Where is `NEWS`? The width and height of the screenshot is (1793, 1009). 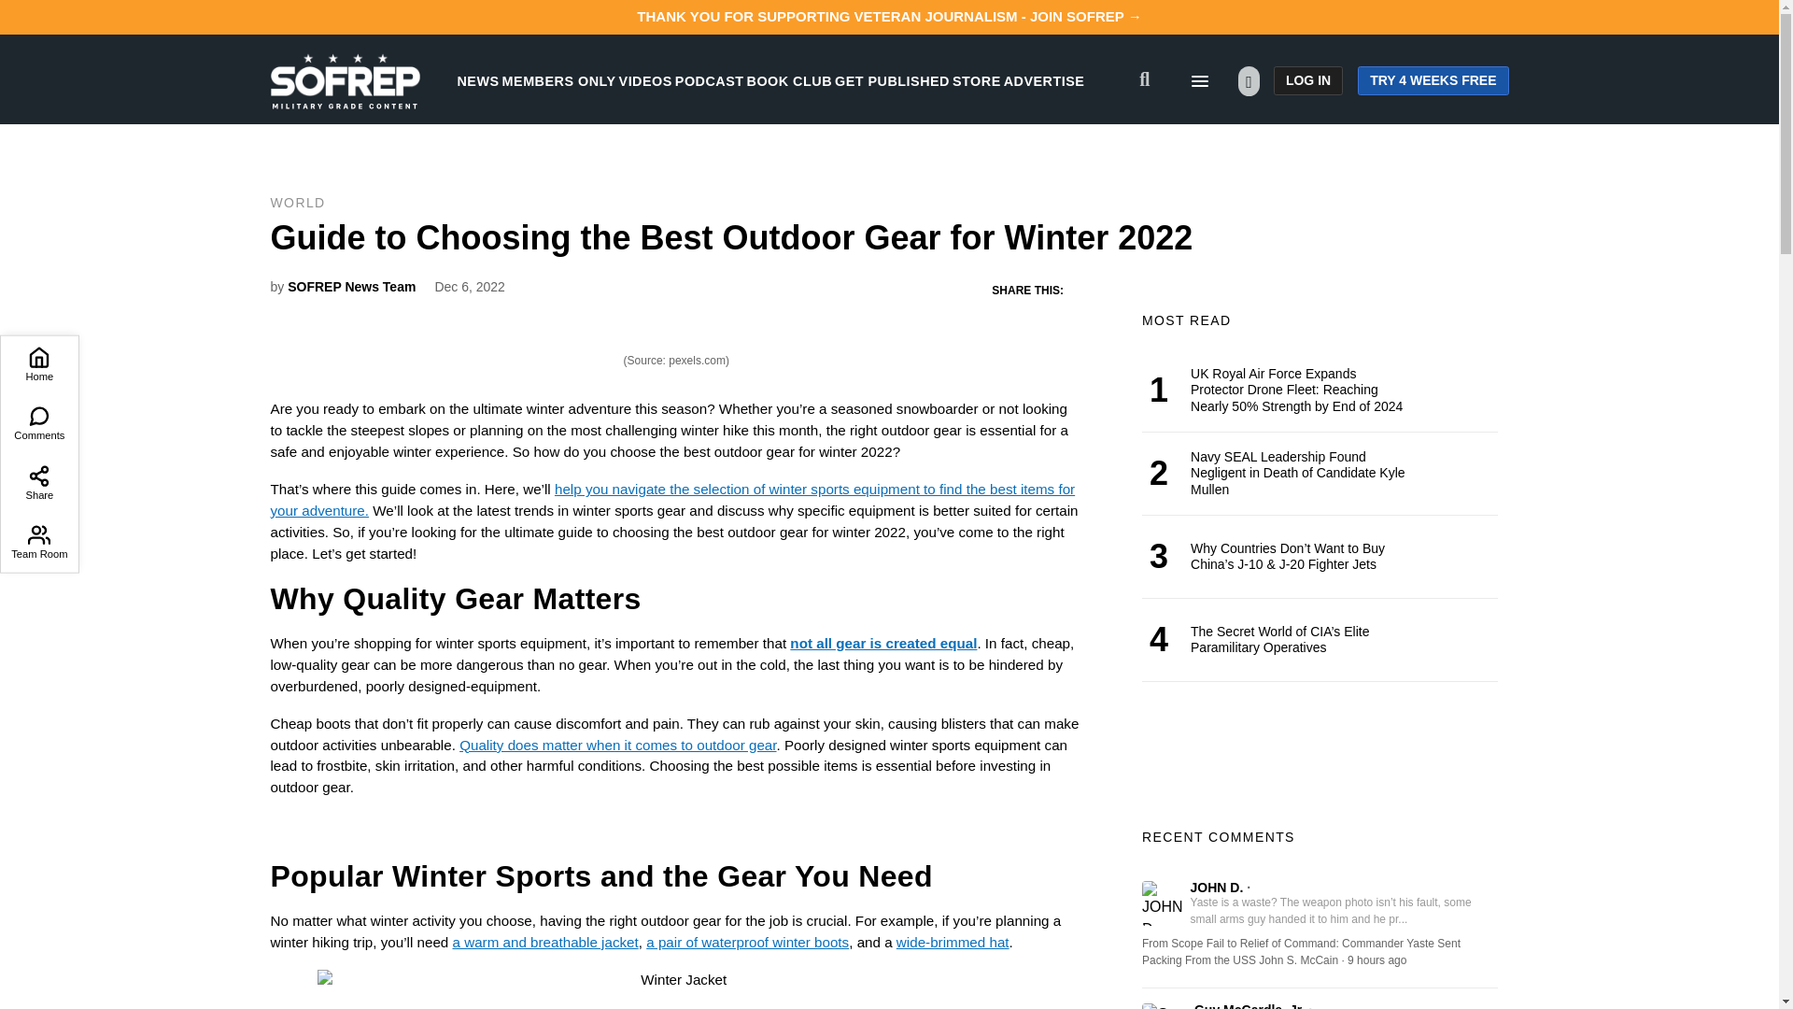 NEWS is located at coordinates (478, 80).